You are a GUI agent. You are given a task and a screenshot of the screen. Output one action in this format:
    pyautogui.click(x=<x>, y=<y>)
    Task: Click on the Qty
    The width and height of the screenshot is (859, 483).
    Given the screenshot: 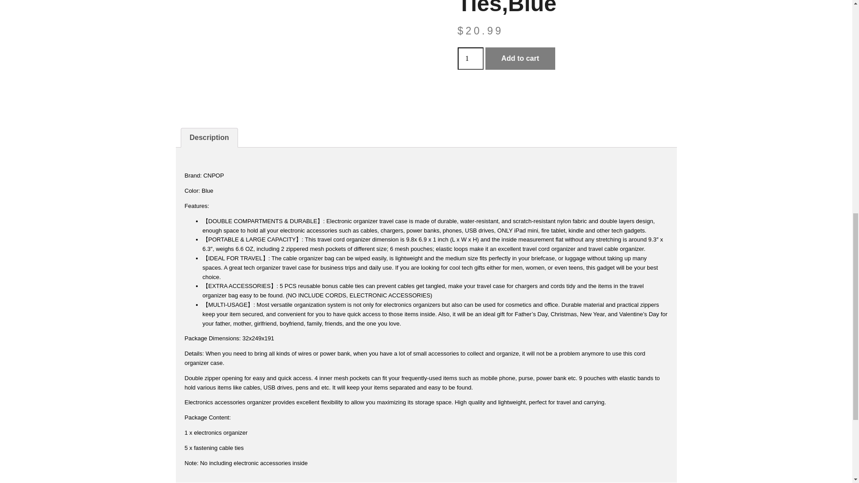 What is the action you would take?
    pyautogui.click(x=470, y=58)
    